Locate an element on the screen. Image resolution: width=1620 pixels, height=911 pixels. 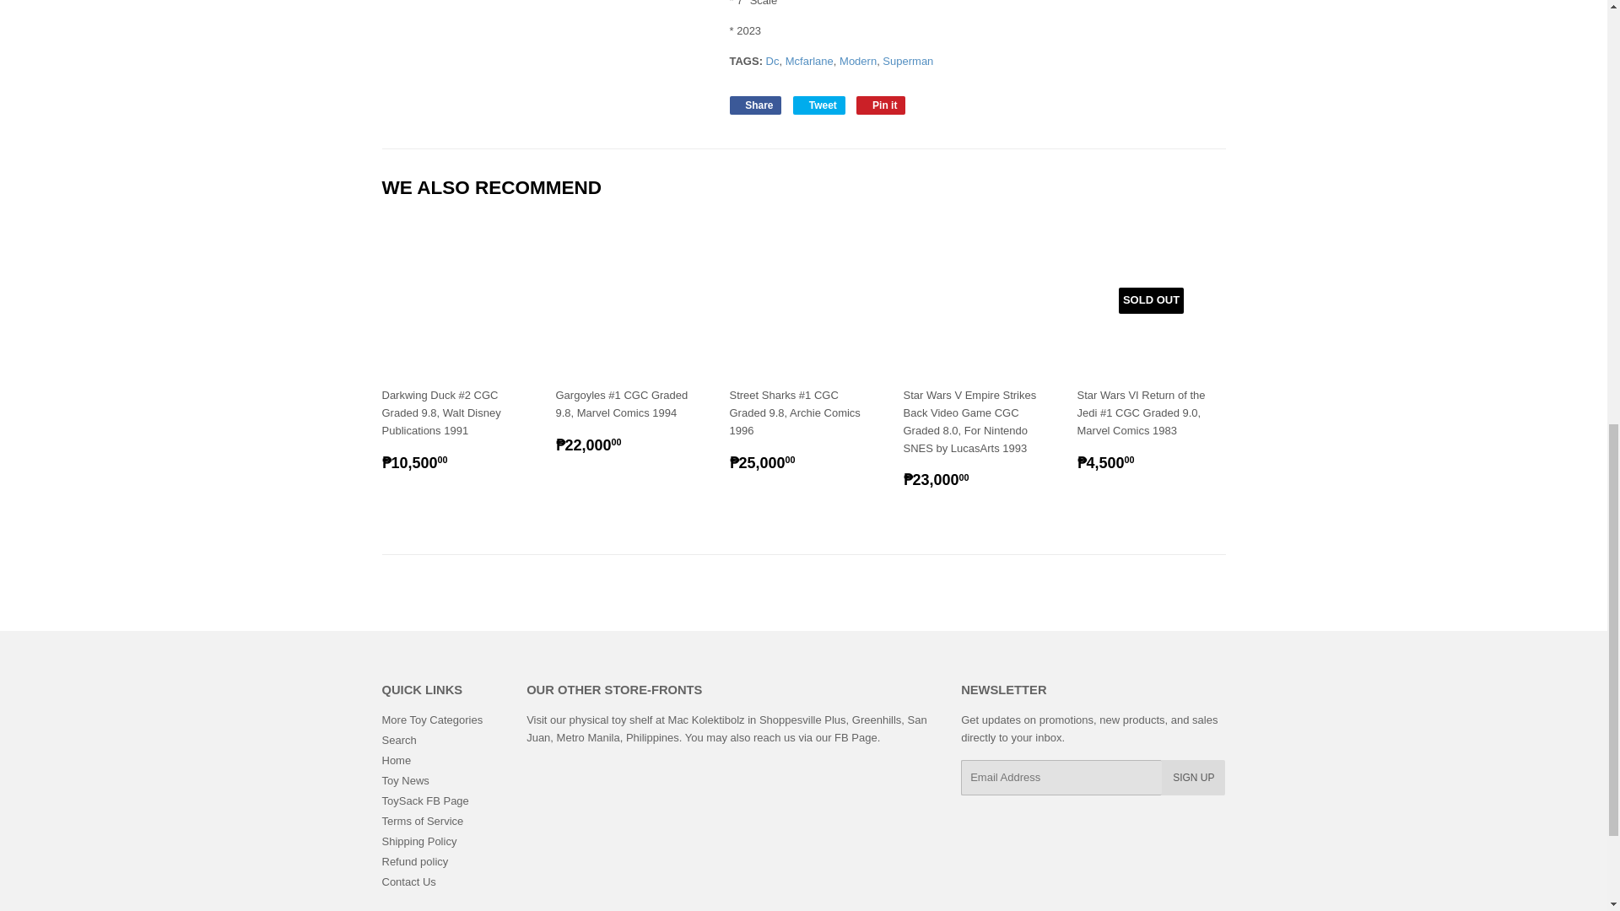
Share on Facebook is located at coordinates (754, 105).